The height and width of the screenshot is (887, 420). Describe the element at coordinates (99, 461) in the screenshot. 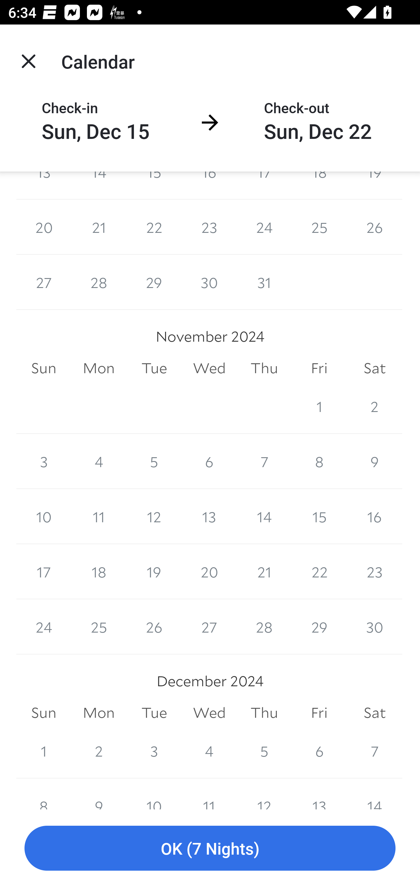

I see `4 4 November 2024` at that location.